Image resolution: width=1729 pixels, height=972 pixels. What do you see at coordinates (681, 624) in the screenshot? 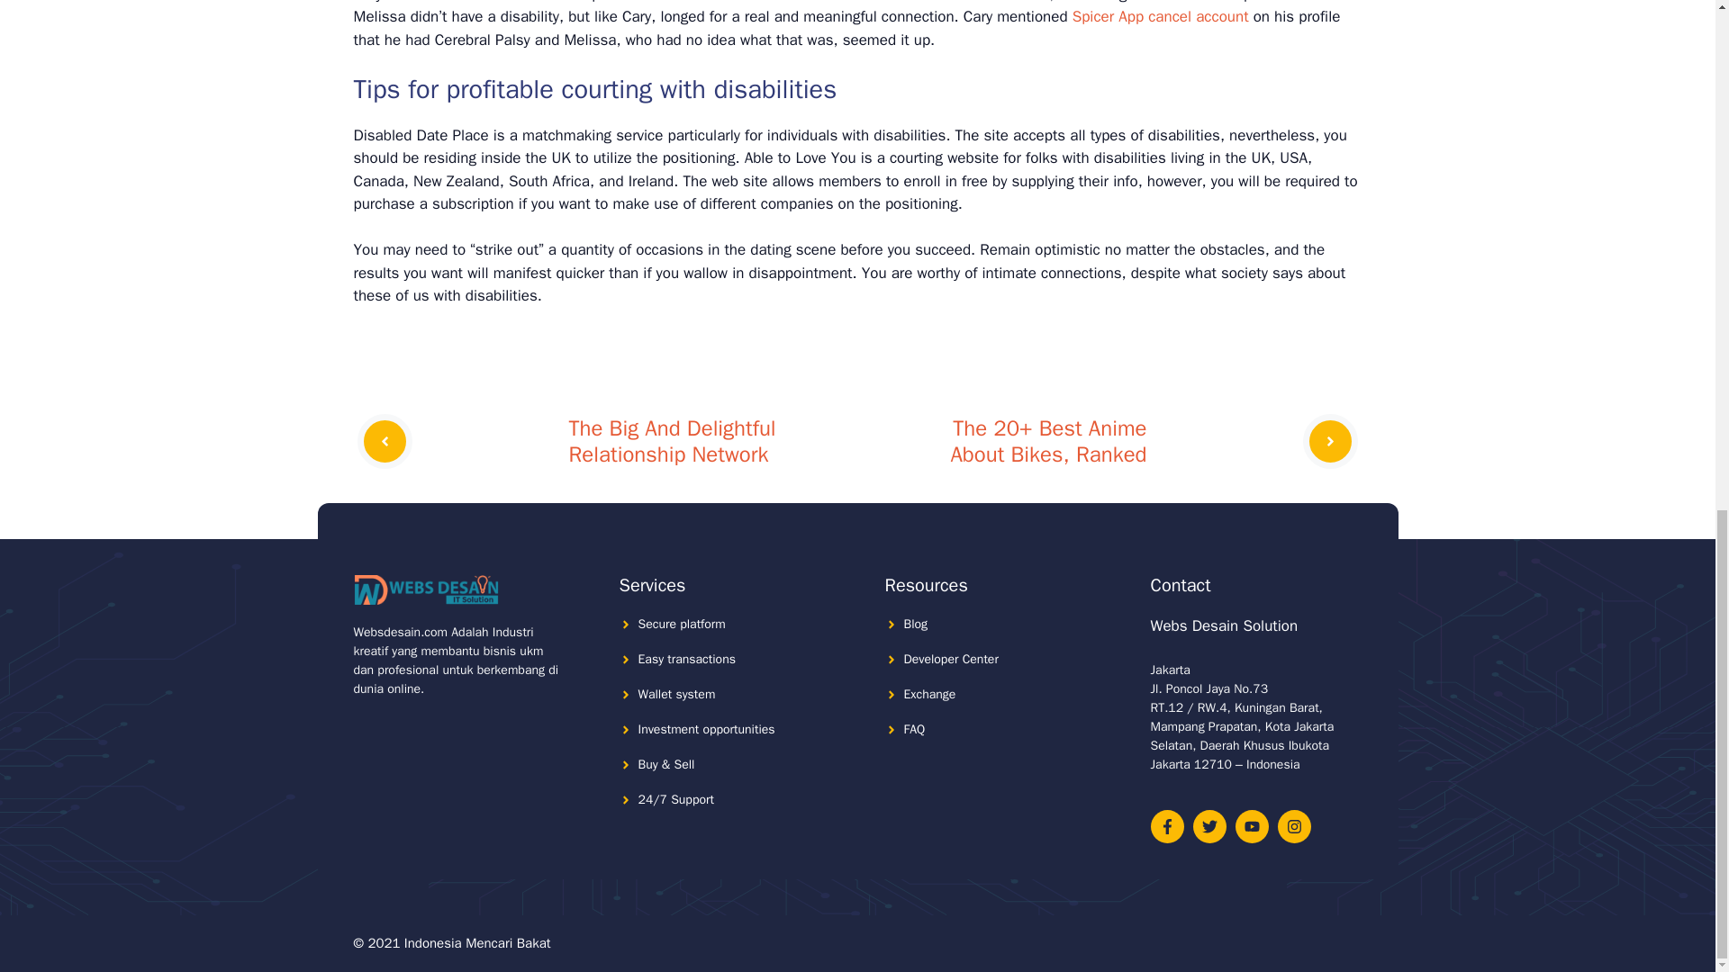
I see `Secure platform` at bounding box center [681, 624].